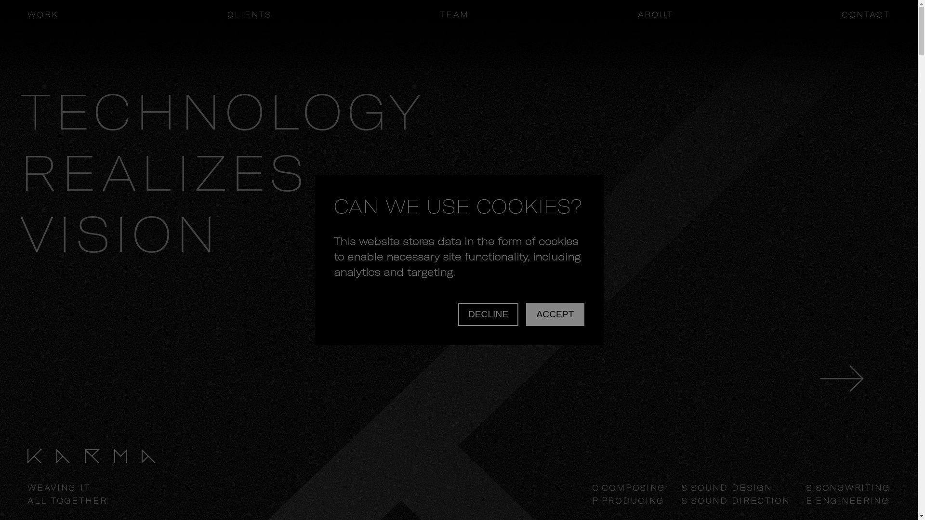 Image resolution: width=925 pixels, height=520 pixels. Describe the element at coordinates (43, 14) in the screenshot. I see `WORK` at that location.